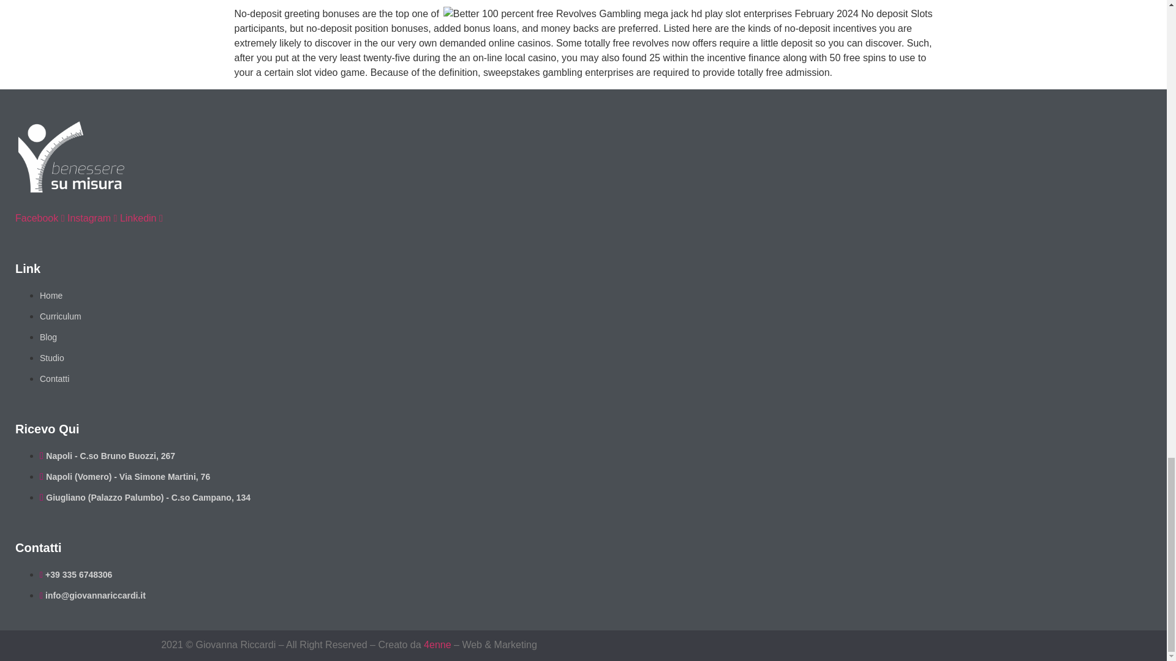  What do you see at coordinates (141, 218) in the screenshot?
I see `Linkedin` at bounding box center [141, 218].